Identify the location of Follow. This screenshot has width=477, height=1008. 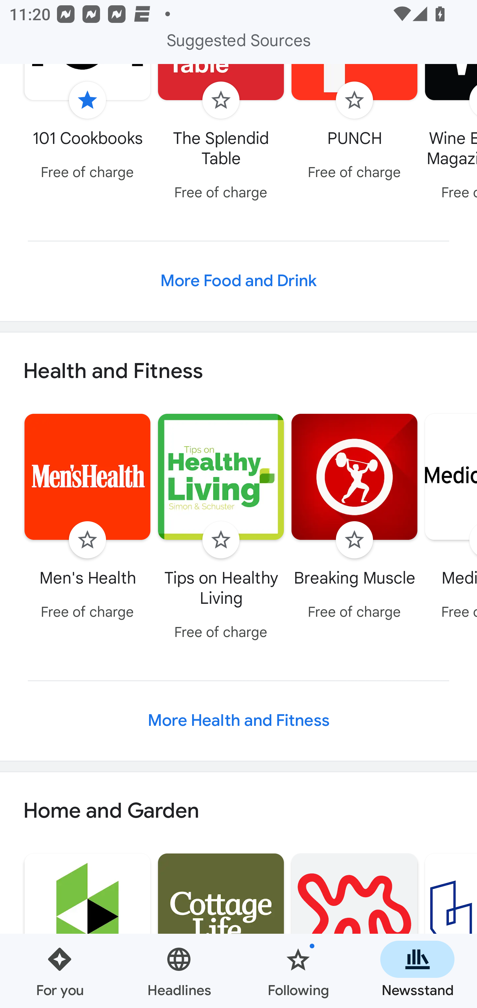
(354, 100).